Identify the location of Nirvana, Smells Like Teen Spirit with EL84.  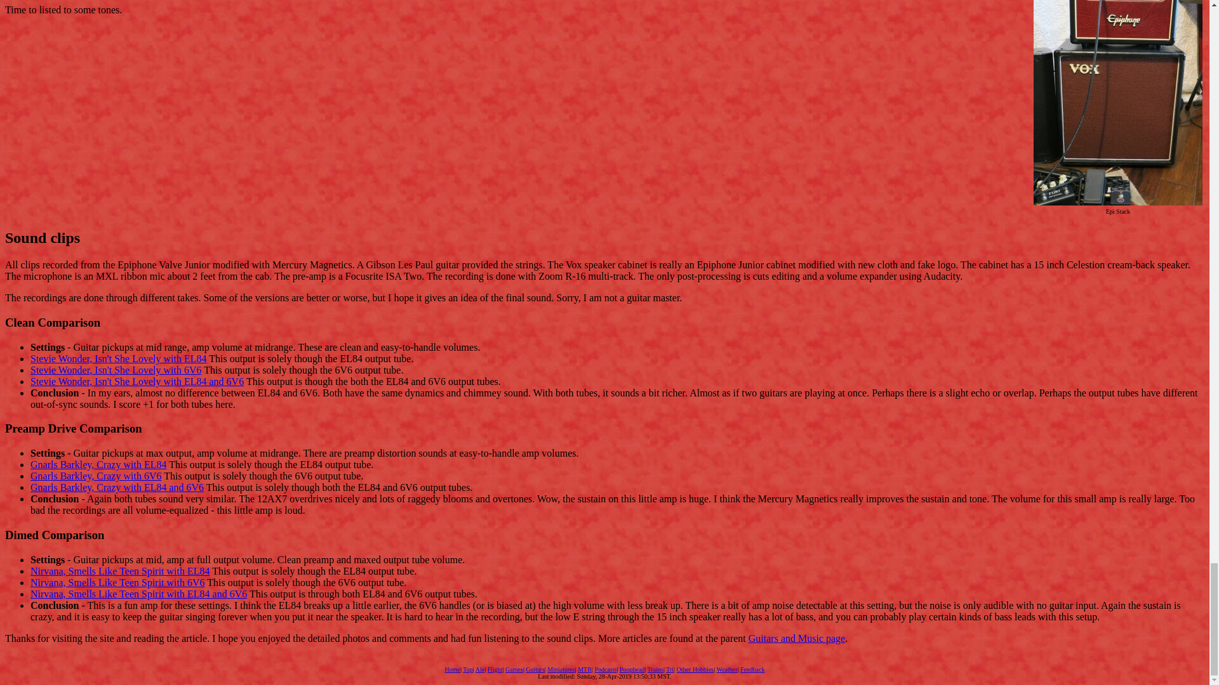
(120, 571).